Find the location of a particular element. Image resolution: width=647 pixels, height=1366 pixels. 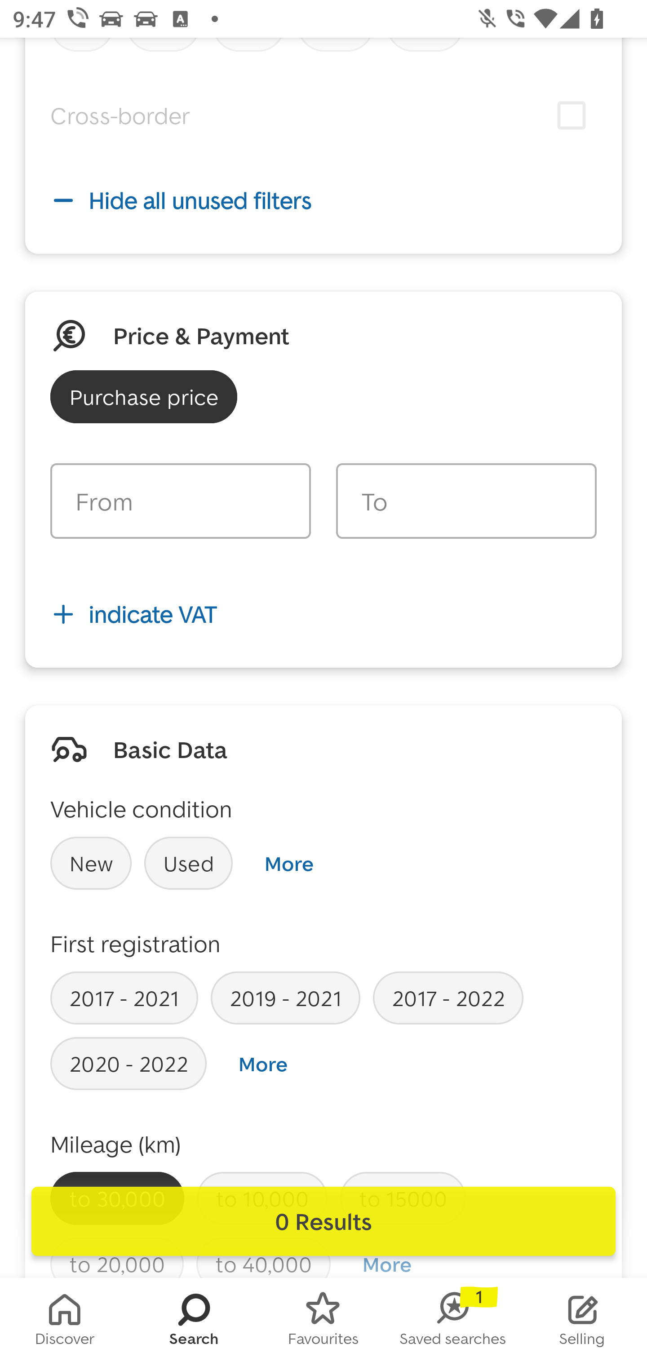

Price & Payment is located at coordinates (201, 336).